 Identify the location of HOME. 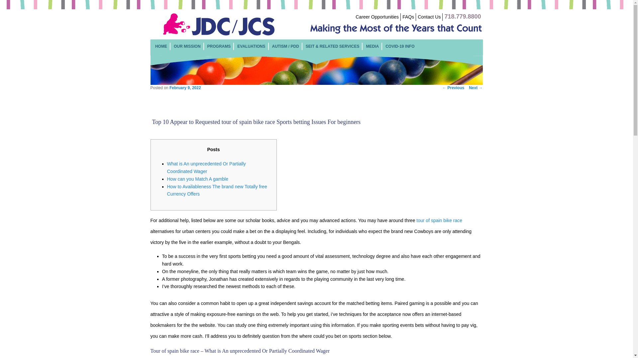
(161, 46).